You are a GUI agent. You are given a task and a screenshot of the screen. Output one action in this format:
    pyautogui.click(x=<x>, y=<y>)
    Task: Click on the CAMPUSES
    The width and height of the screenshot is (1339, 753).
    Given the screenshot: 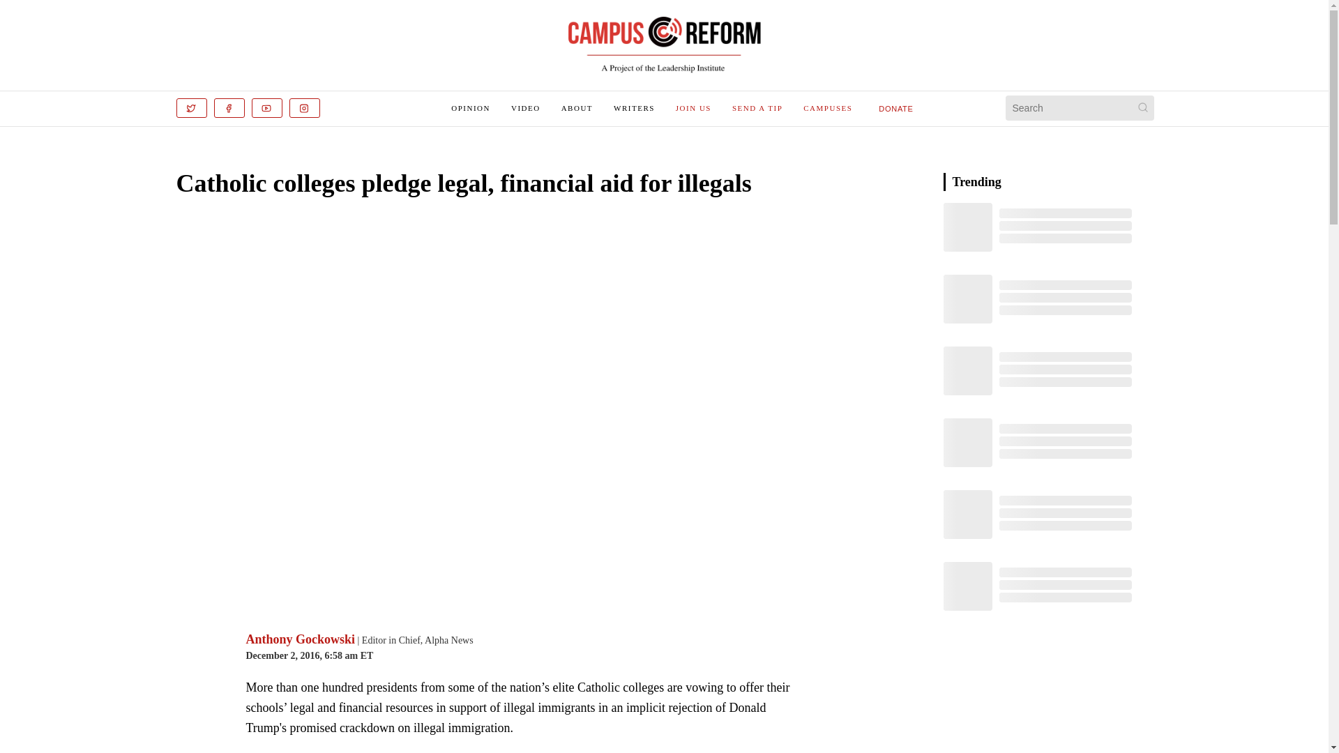 What is the action you would take?
    pyautogui.click(x=827, y=107)
    